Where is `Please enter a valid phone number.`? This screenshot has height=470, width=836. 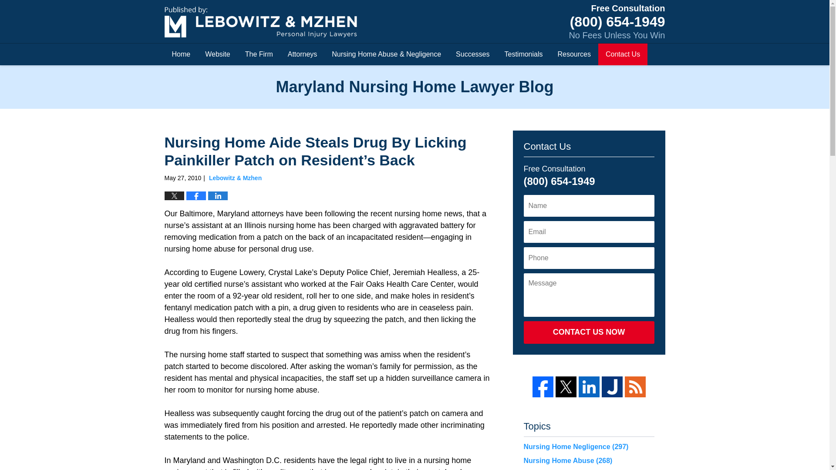 Please enter a valid phone number. is located at coordinates (588, 258).